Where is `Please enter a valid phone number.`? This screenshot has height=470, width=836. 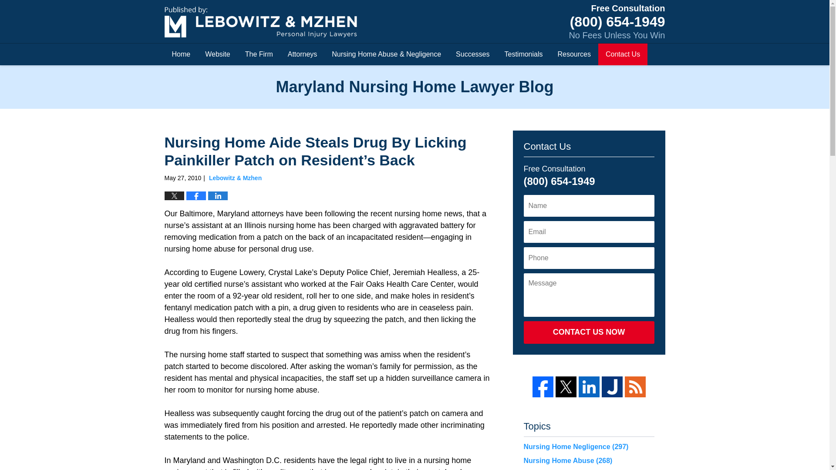 Please enter a valid phone number. is located at coordinates (588, 258).